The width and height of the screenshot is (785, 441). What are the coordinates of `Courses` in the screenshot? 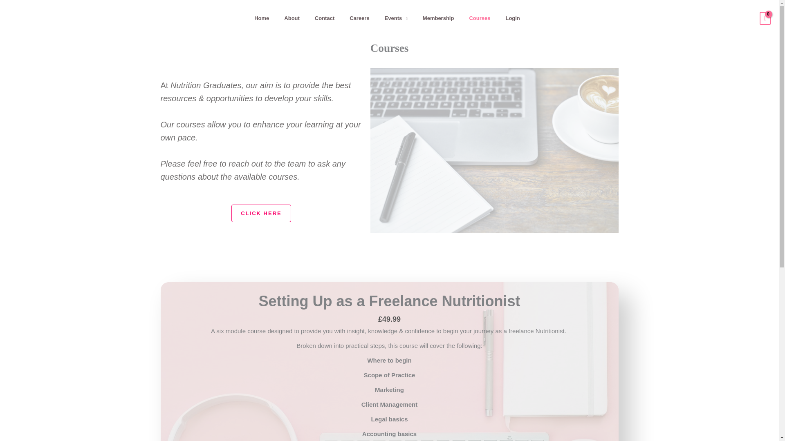 It's located at (482, 18).